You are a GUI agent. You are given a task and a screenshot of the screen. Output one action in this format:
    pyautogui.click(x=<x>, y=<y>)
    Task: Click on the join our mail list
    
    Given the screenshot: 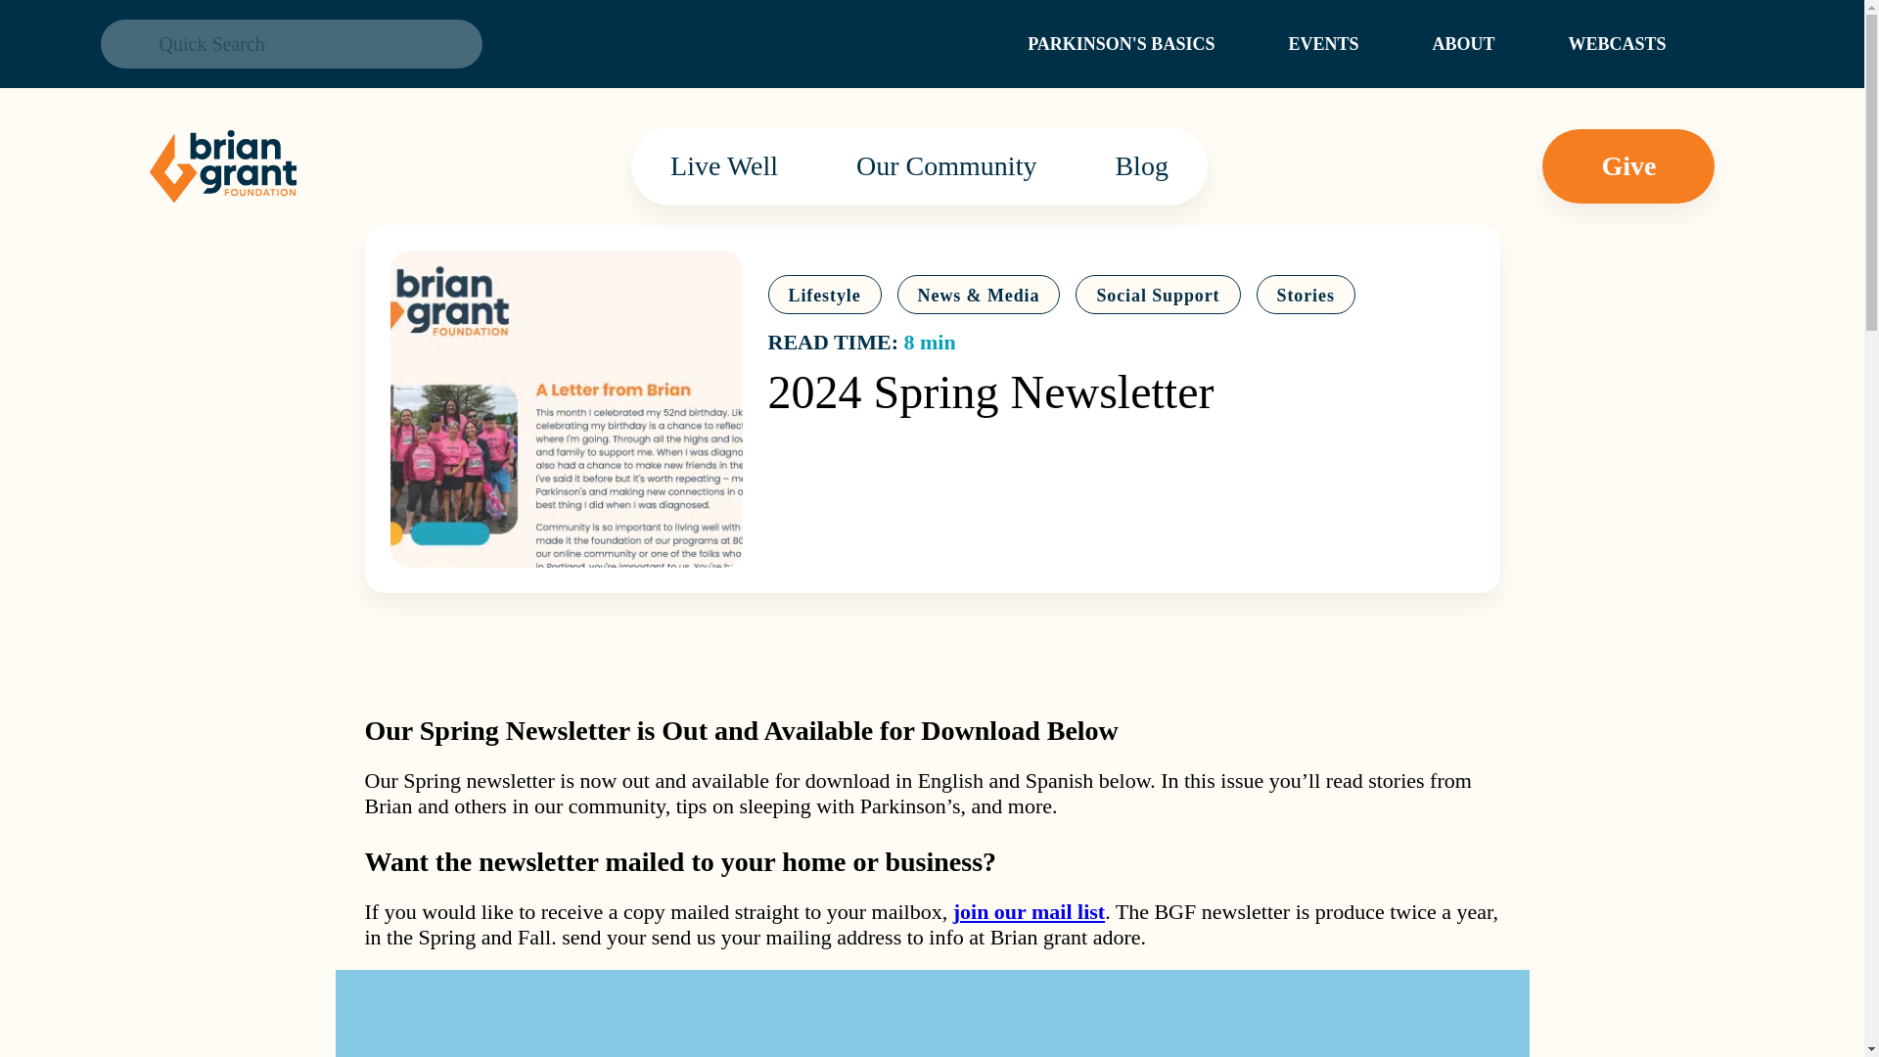 What is the action you would take?
    pyautogui.click(x=1028, y=911)
    